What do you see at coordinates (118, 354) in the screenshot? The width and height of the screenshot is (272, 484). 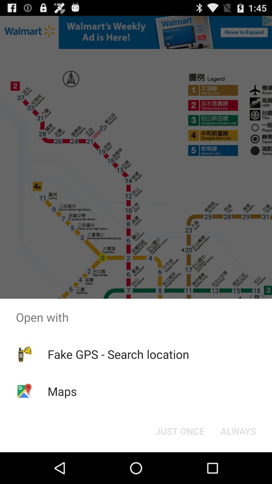 I see `open icon below the open with app` at bounding box center [118, 354].